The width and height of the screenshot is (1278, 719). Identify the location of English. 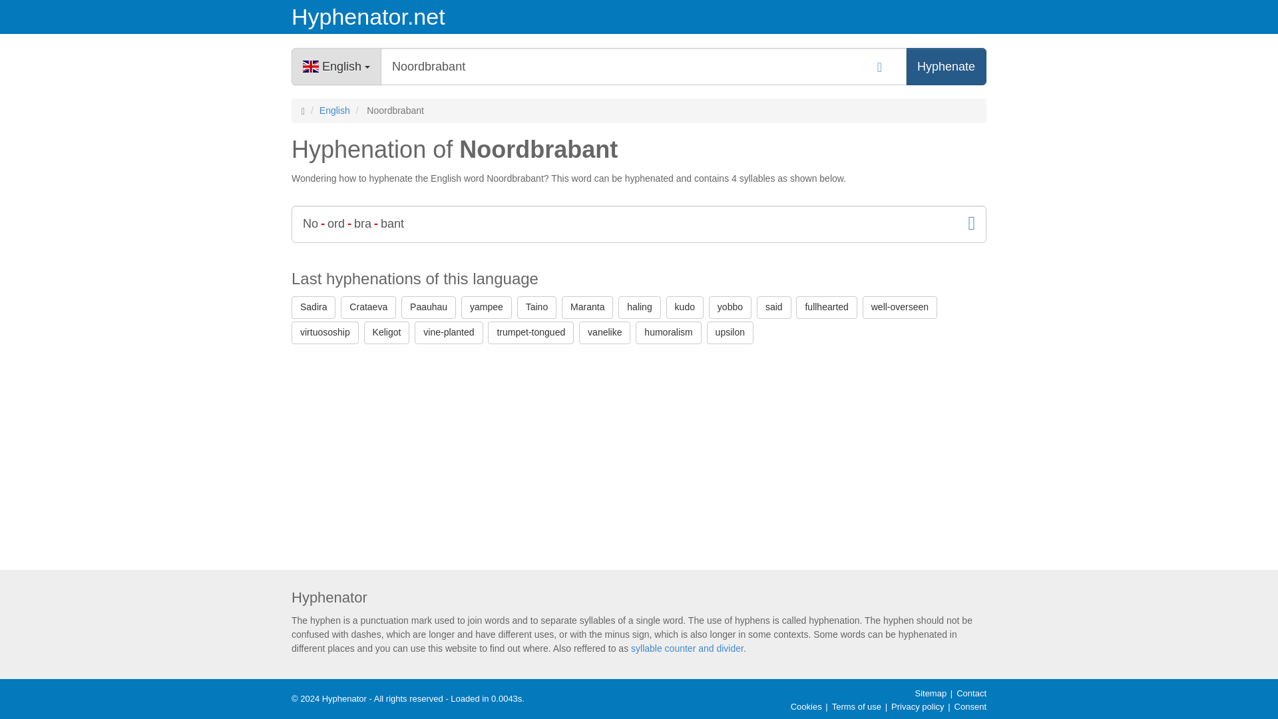
(335, 67).